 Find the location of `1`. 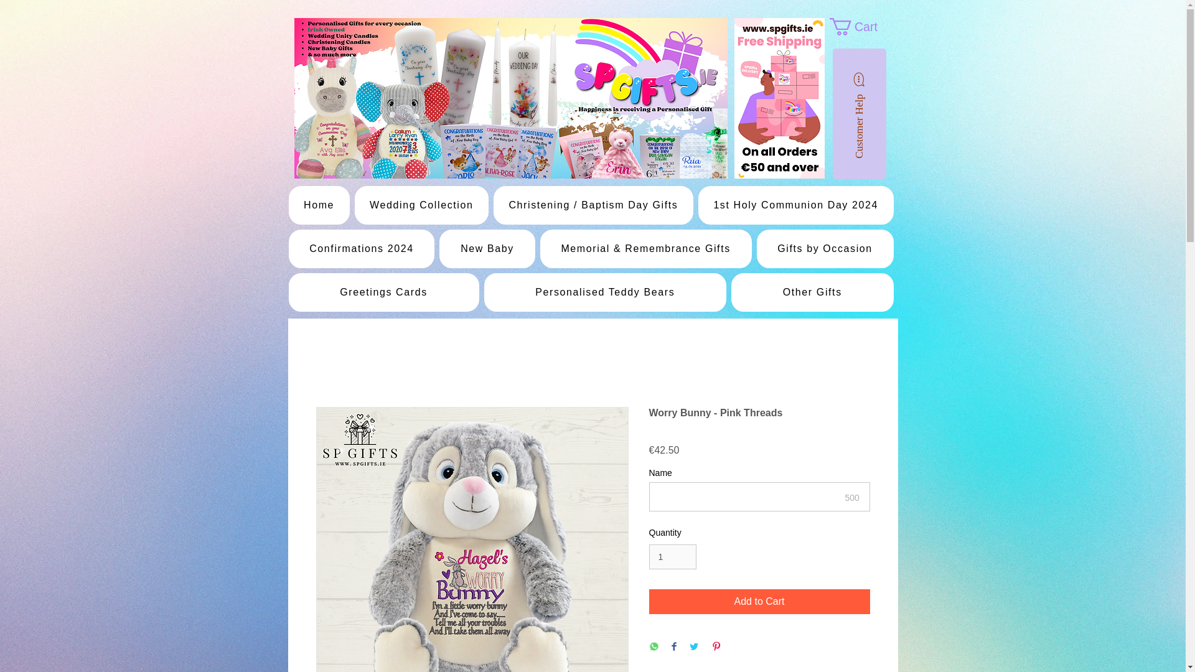

1 is located at coordinates (672, 556).